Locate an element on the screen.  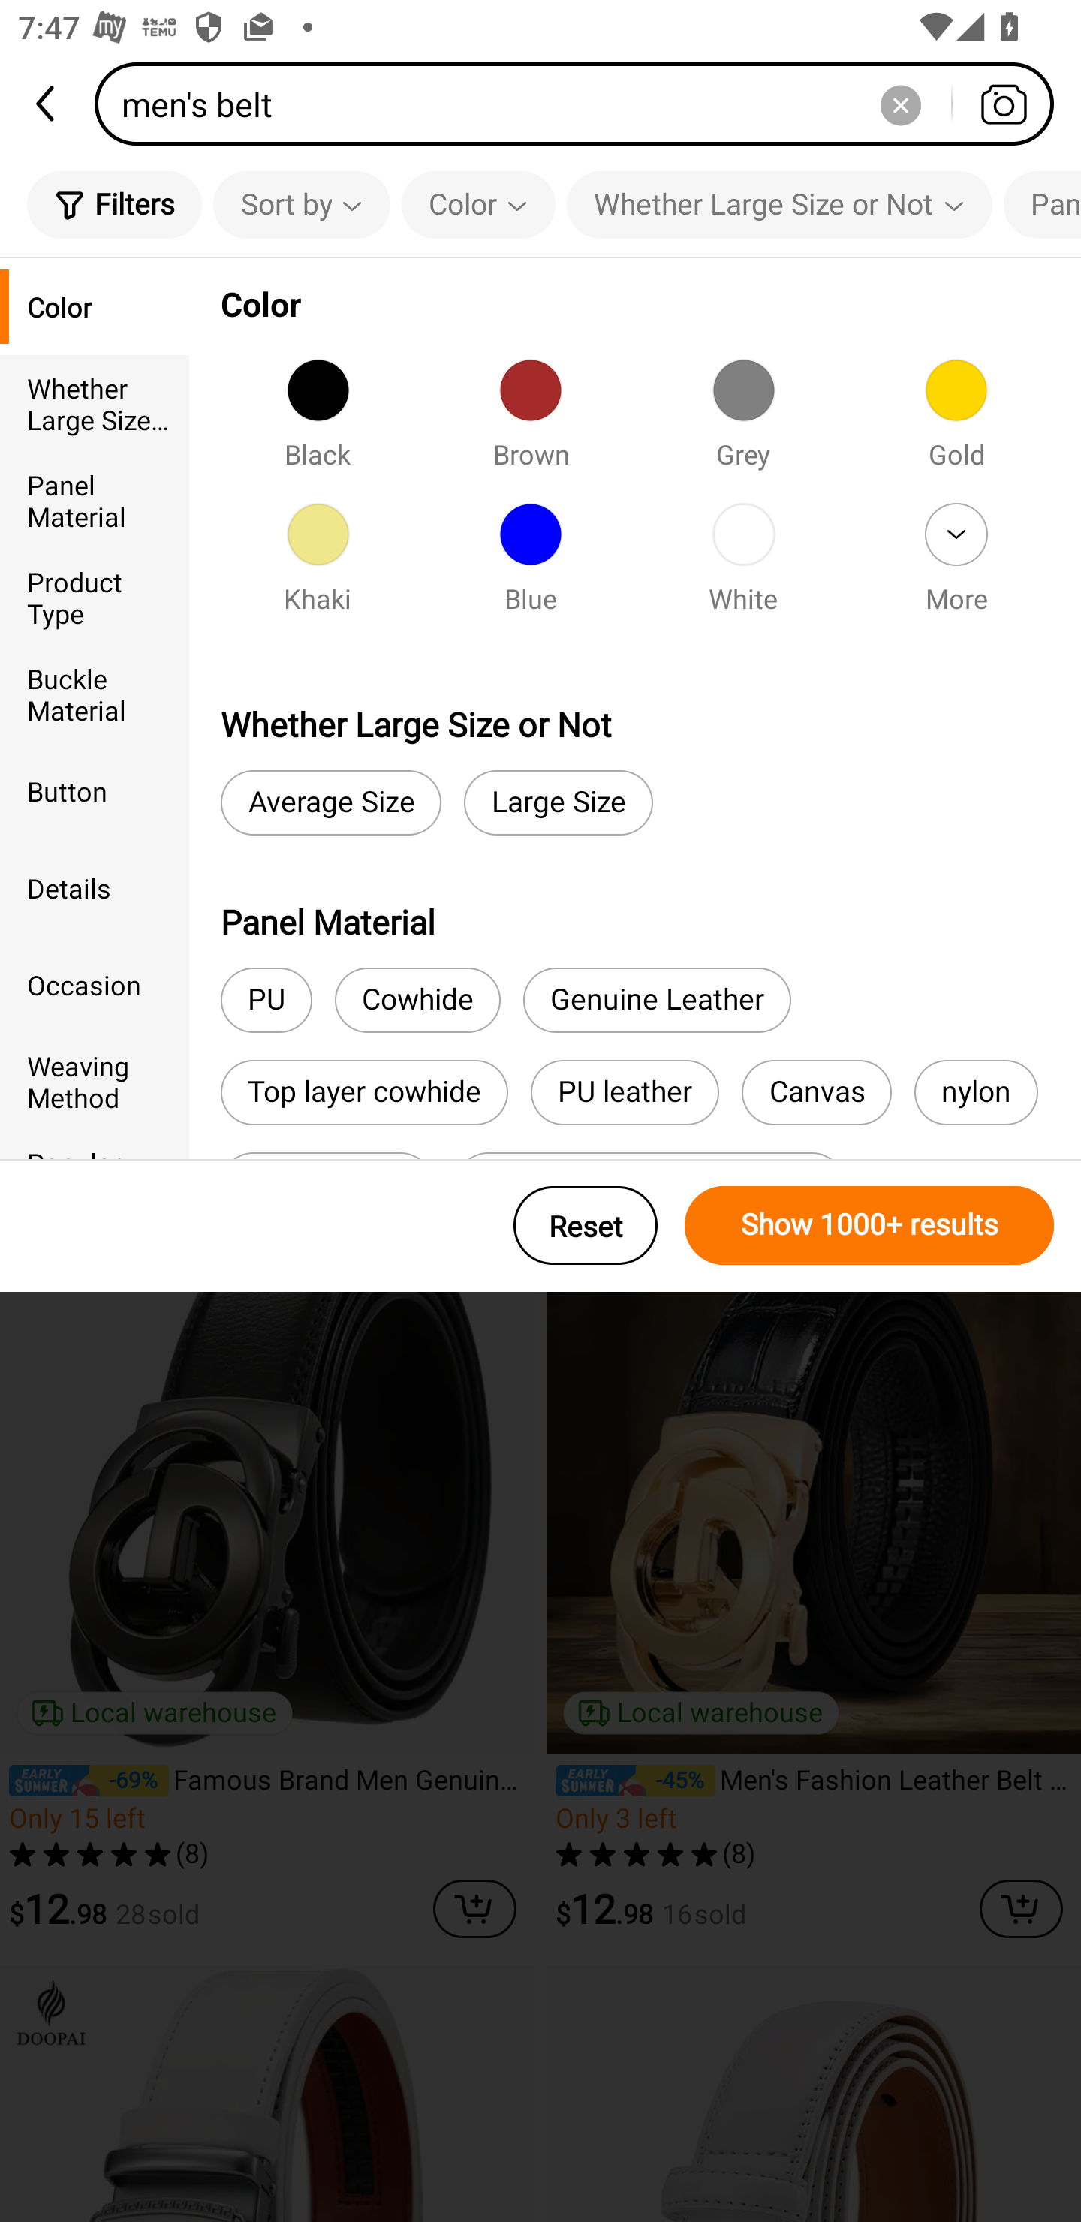
Show 1000+ results is located at coordinates (869, 1225).